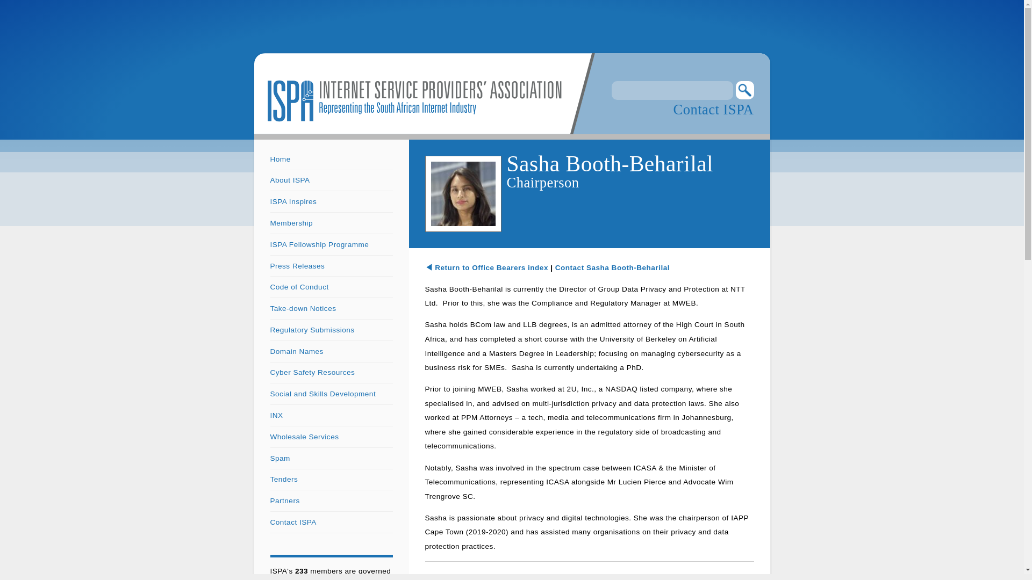 This screenshot has height=580, width=1032. What do you see at coordinates (289, 180) in the screenshot?
I see `About ISPA` at bounding box center [289, 180].